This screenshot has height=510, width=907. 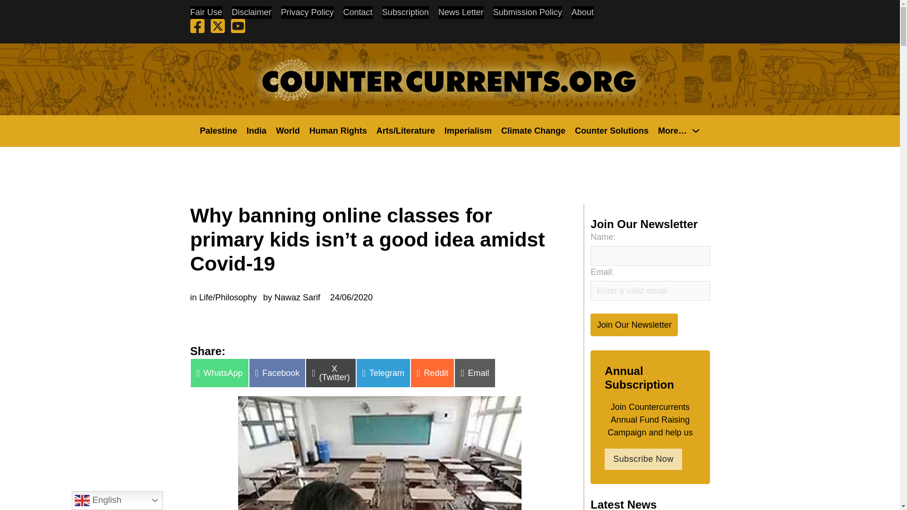 What do you see at coordinates (206, 12) in the screenshot?
I see `Fair Use` at bounding box center [206, 12].